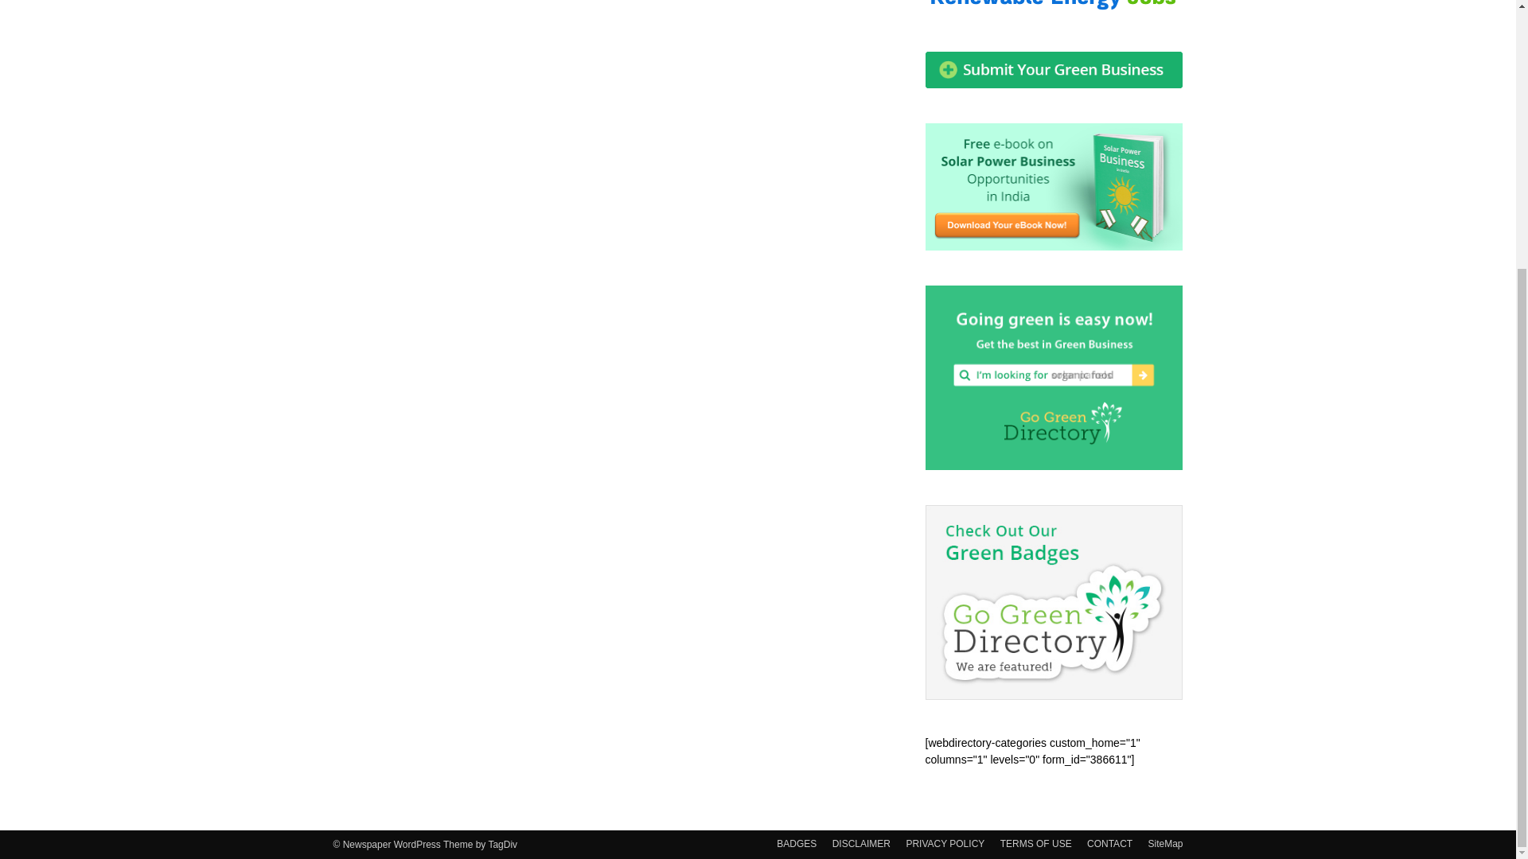  What do you see at coordinates (1165, 843) in the screenshot?
I see `SiteMap` at bounding box center [1165, 843].